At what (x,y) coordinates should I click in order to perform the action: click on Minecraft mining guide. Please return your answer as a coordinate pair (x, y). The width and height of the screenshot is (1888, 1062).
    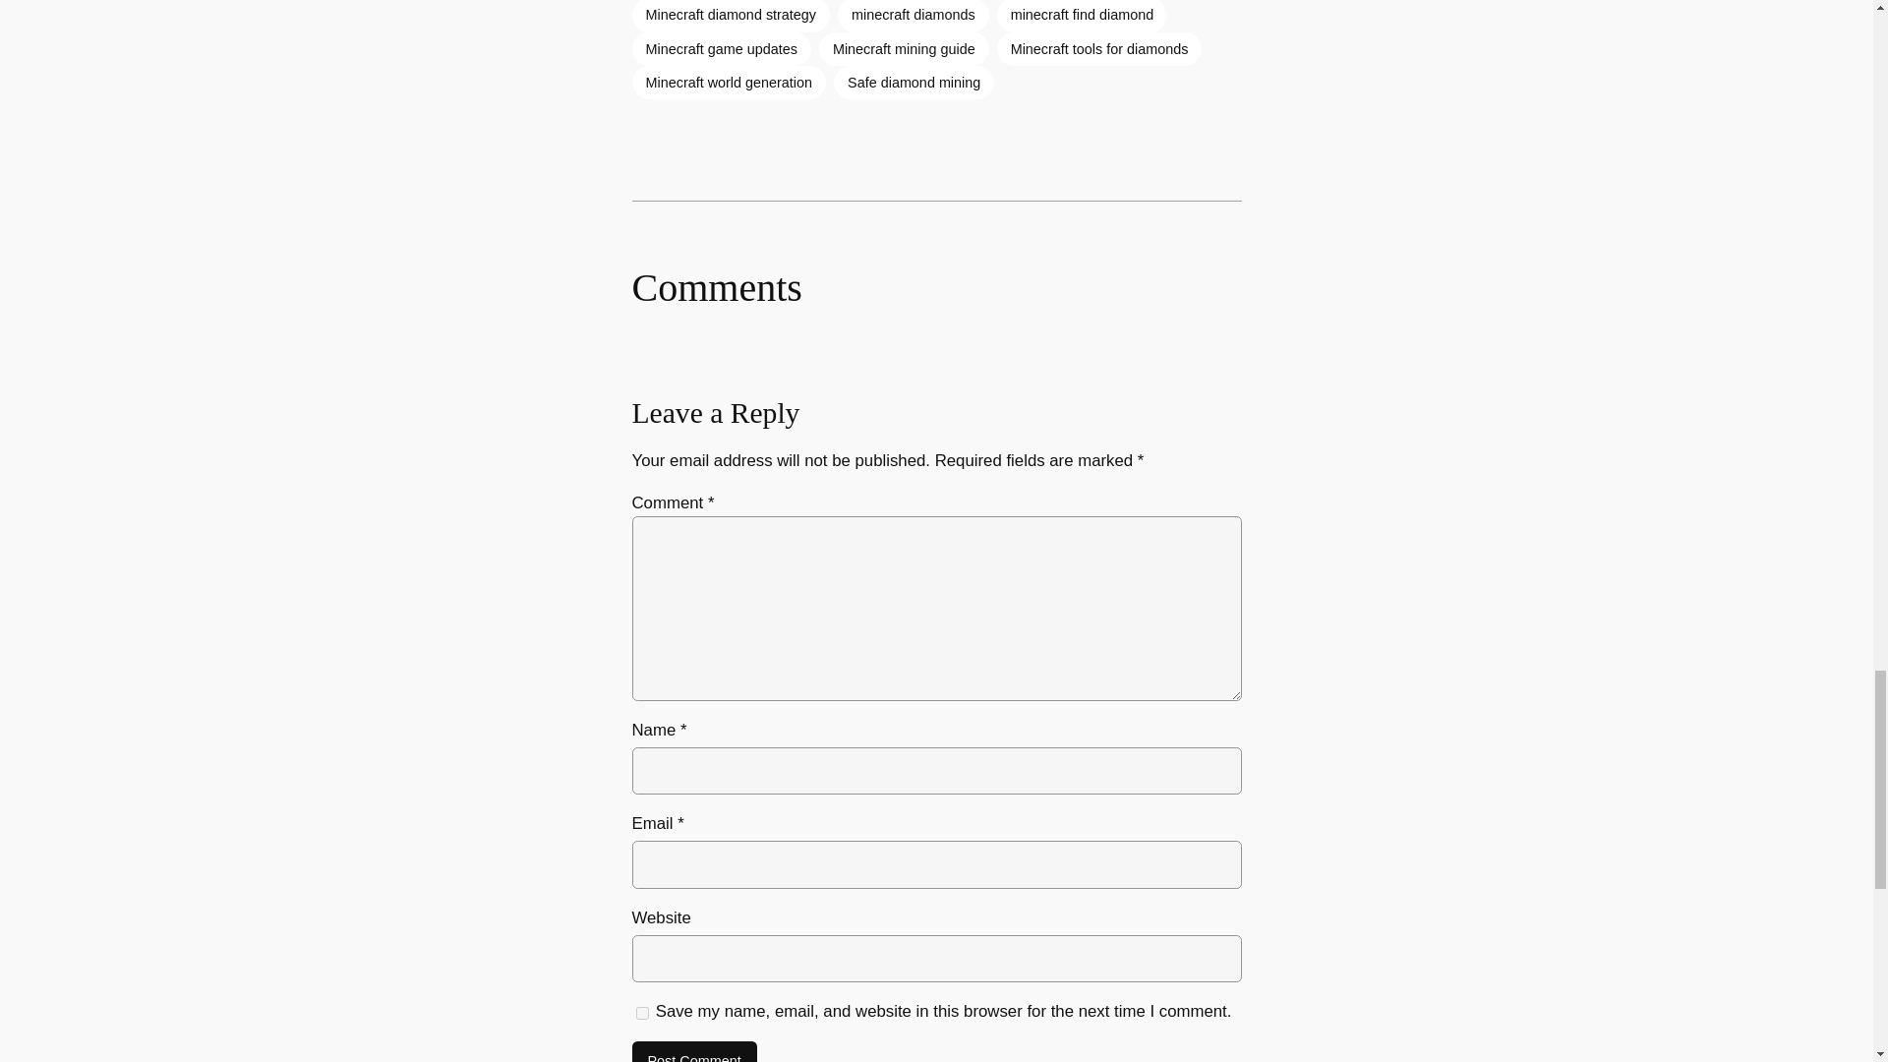
    Looking at the image, I should click on (905, 49).